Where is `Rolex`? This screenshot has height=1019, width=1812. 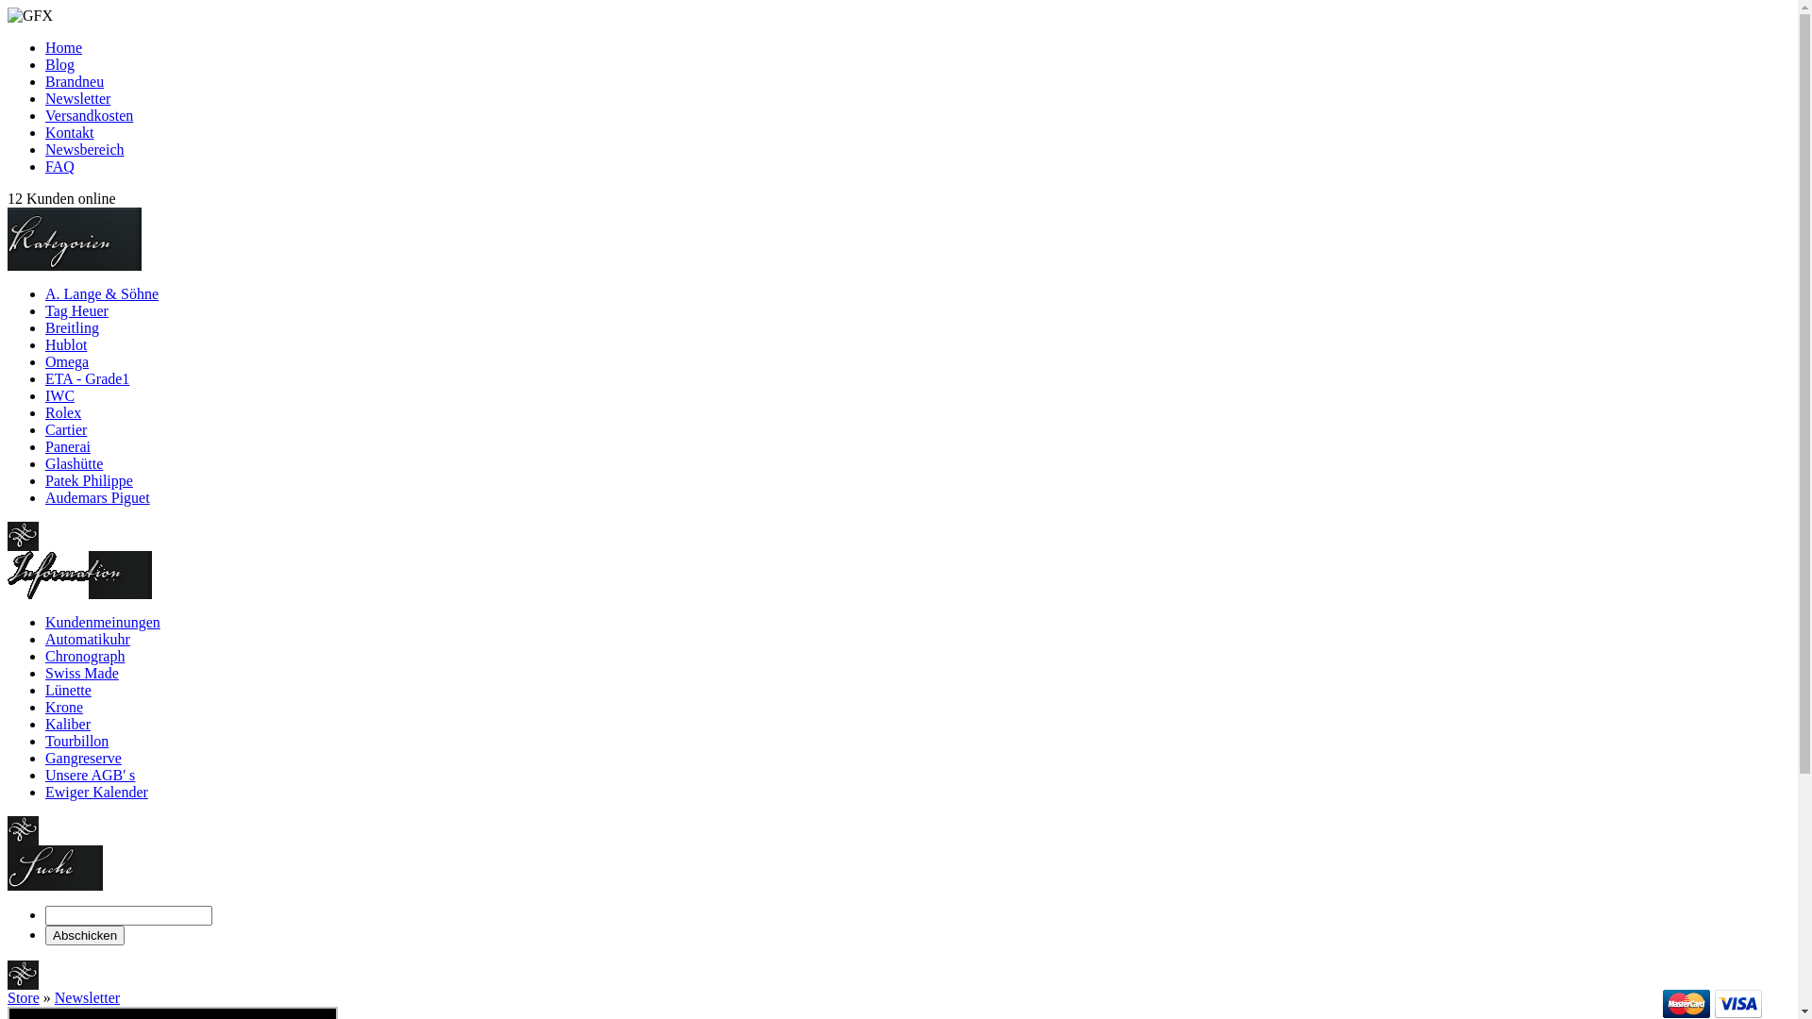
Rolex is located at coordinates (63, 413).